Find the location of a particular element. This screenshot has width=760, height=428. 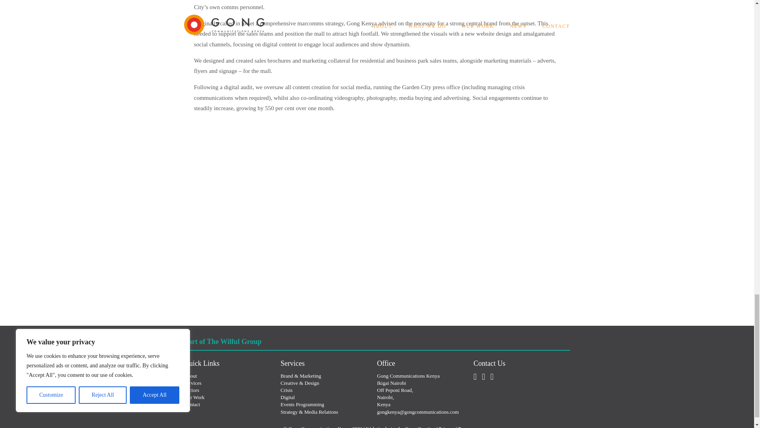

Sectors is located at coordinates (192, 390).